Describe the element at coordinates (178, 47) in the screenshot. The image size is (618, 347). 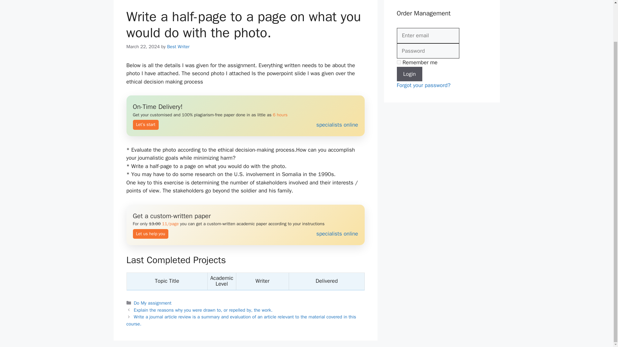
I see `View all posts by Best Writer` at that location.